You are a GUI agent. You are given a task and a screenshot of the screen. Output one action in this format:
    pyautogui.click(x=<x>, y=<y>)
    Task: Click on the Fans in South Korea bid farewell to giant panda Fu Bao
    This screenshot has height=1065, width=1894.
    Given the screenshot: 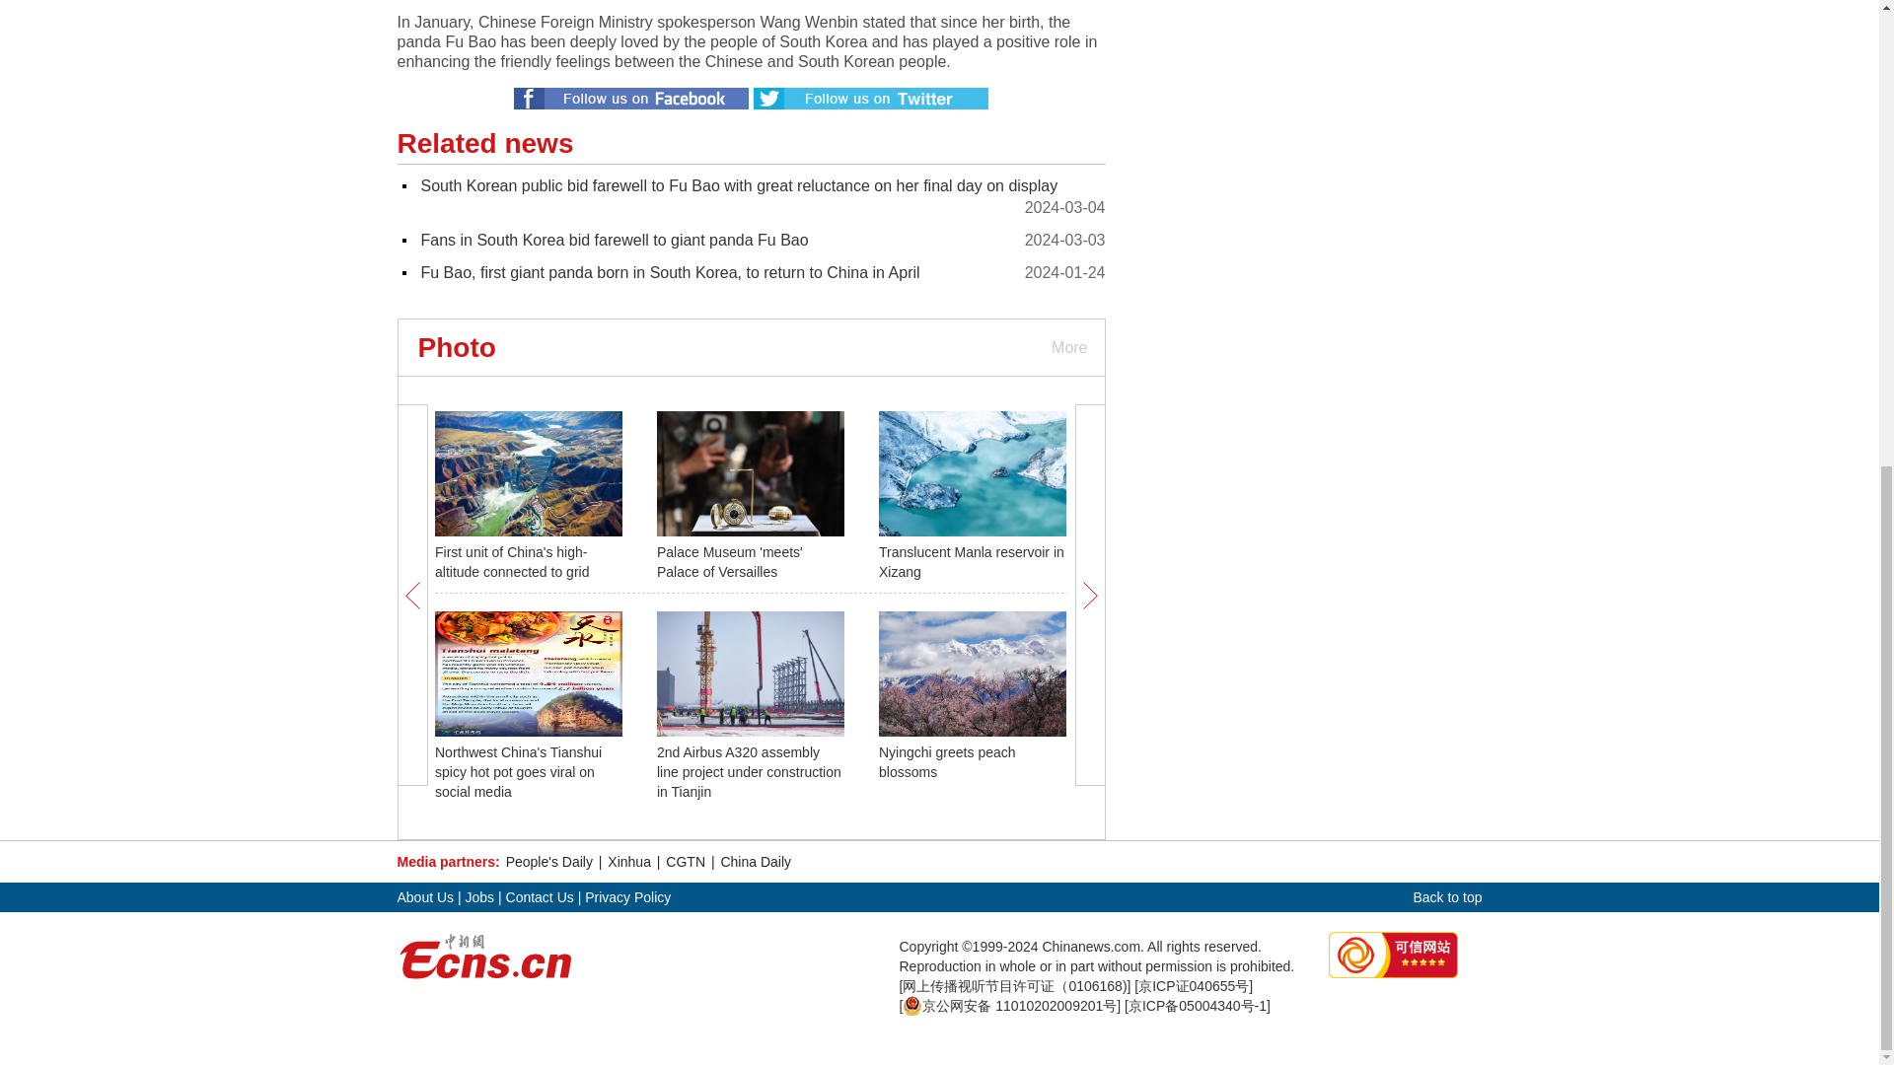 What is the action you would take?
    pyautogui.click(x=614, y=240)
    